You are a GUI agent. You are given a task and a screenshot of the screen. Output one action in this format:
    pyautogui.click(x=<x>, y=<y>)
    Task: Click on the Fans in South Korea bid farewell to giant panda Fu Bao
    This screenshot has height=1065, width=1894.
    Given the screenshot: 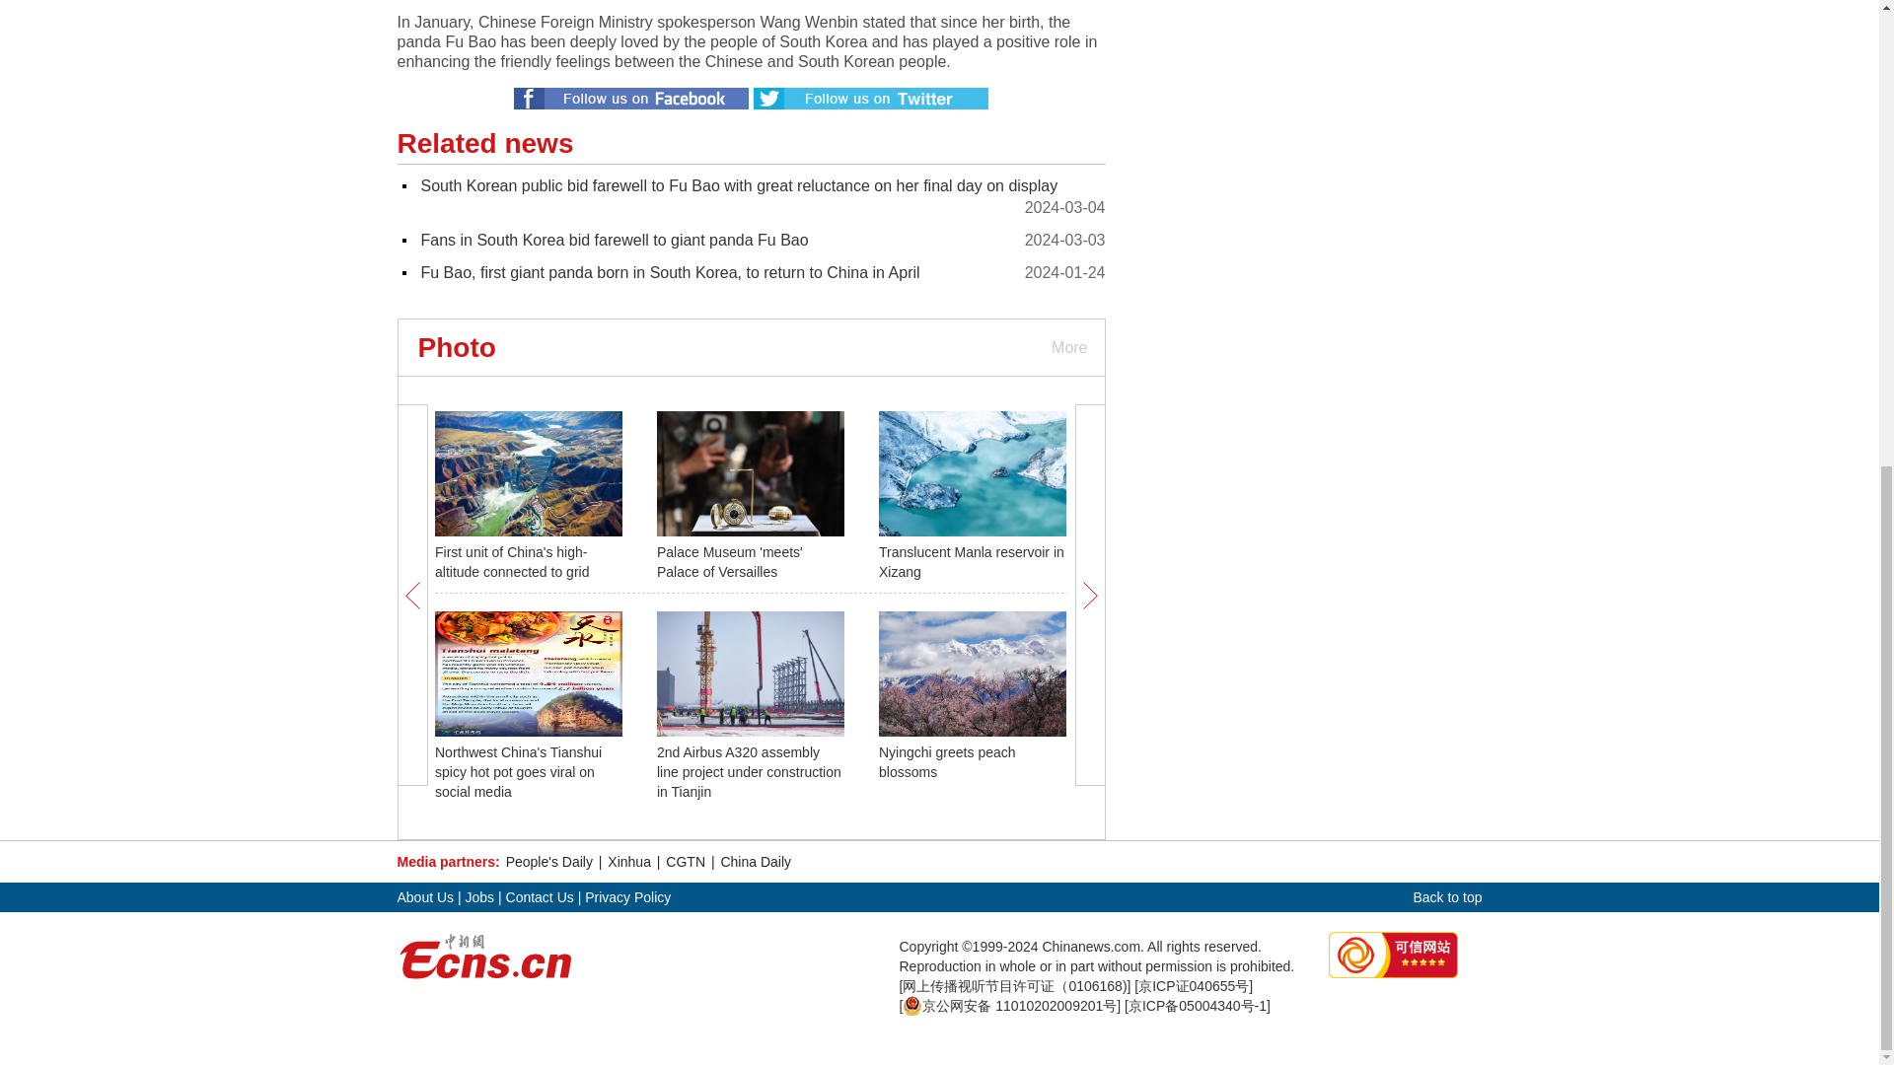 What is the action you would take?
    pyautogui.click(x=614, y=240)
    